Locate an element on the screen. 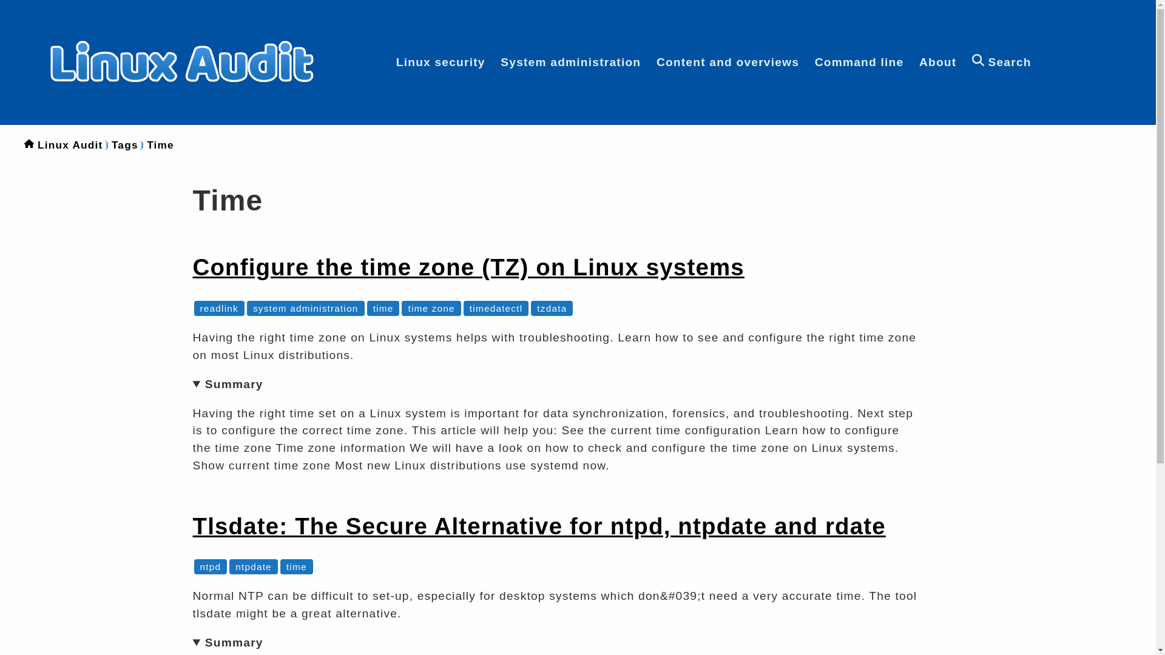 This screenshot has width=1165, height=655. Tags is located at coordinates (125, 144).